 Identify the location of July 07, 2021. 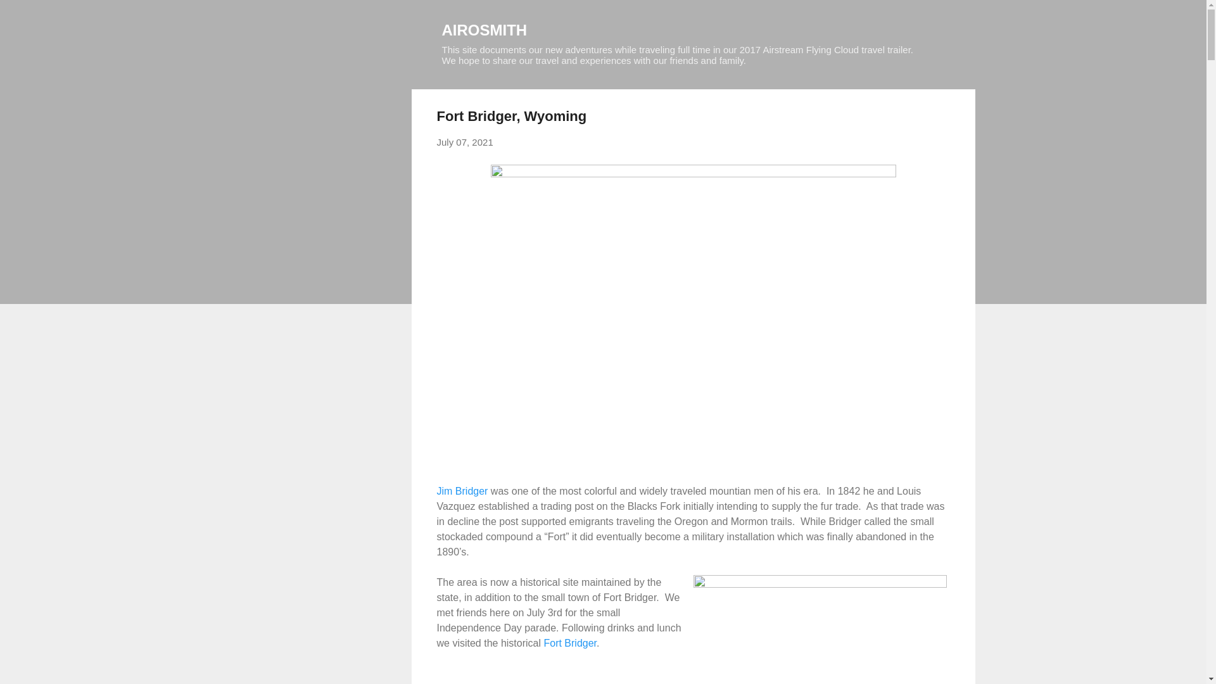
(465, 142).